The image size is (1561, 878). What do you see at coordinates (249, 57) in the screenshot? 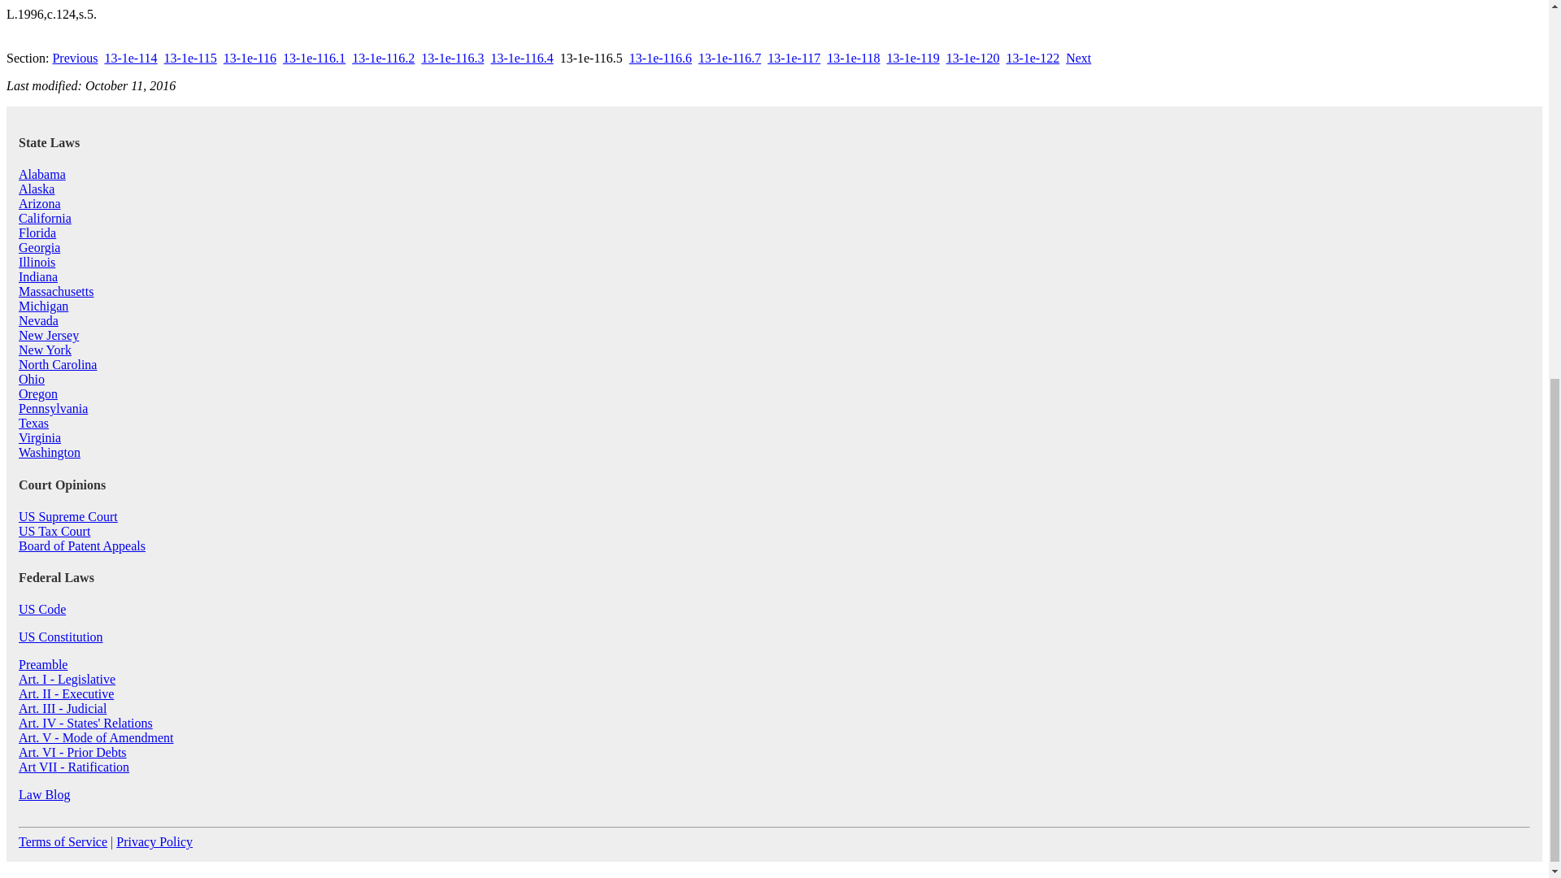
I see `13-1e-116` at bounding box center [249, 57].